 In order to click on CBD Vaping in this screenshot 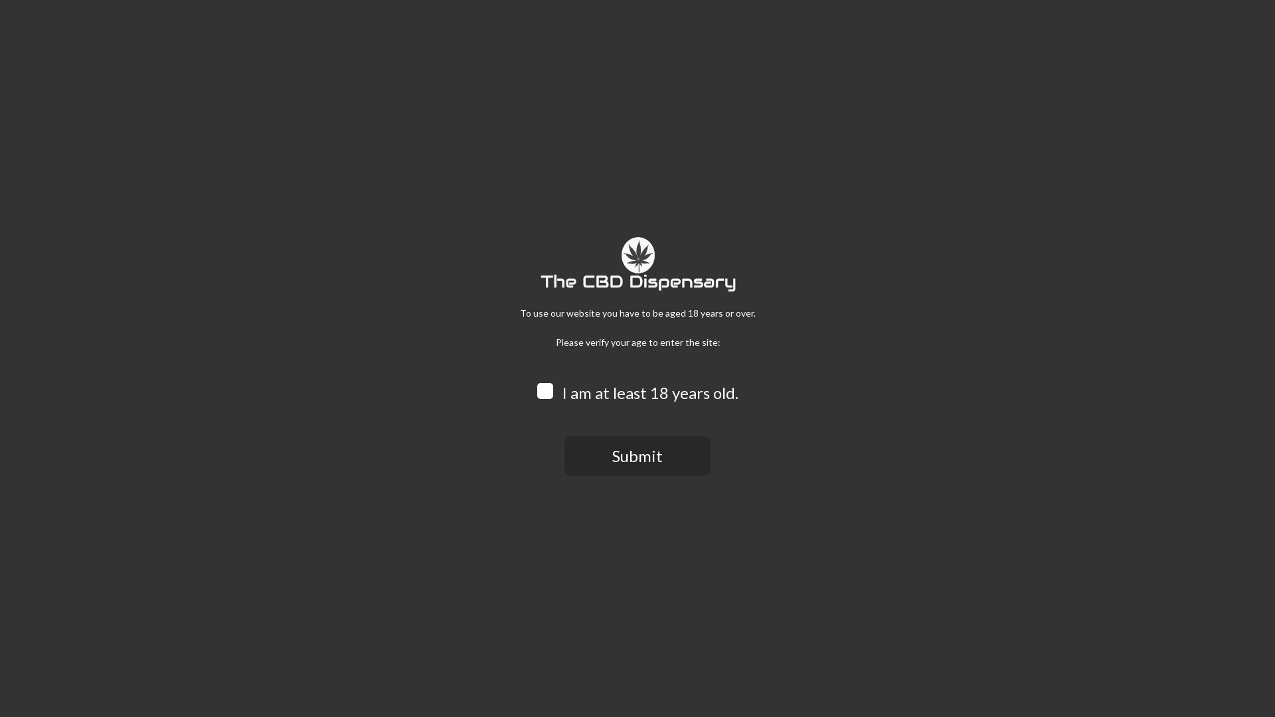, I will do `click(709, 534)`.